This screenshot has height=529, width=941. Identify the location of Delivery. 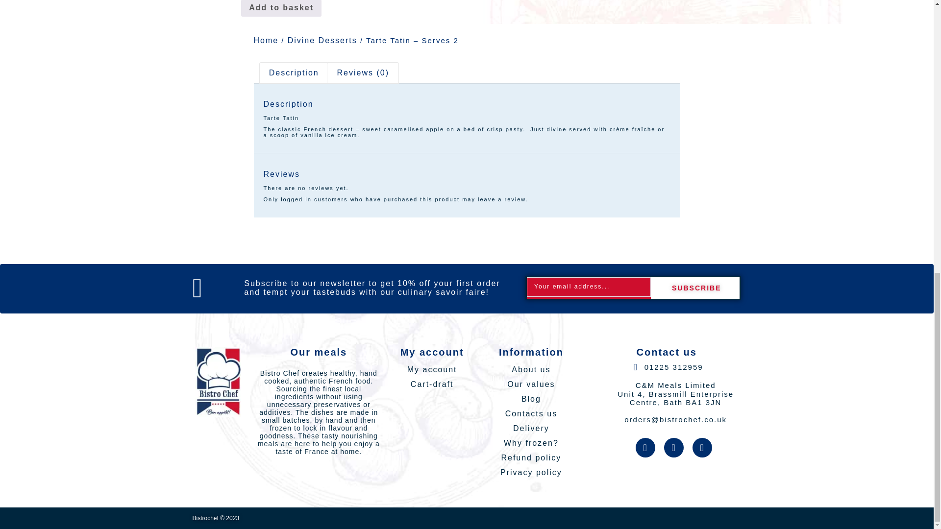
(531, 428).